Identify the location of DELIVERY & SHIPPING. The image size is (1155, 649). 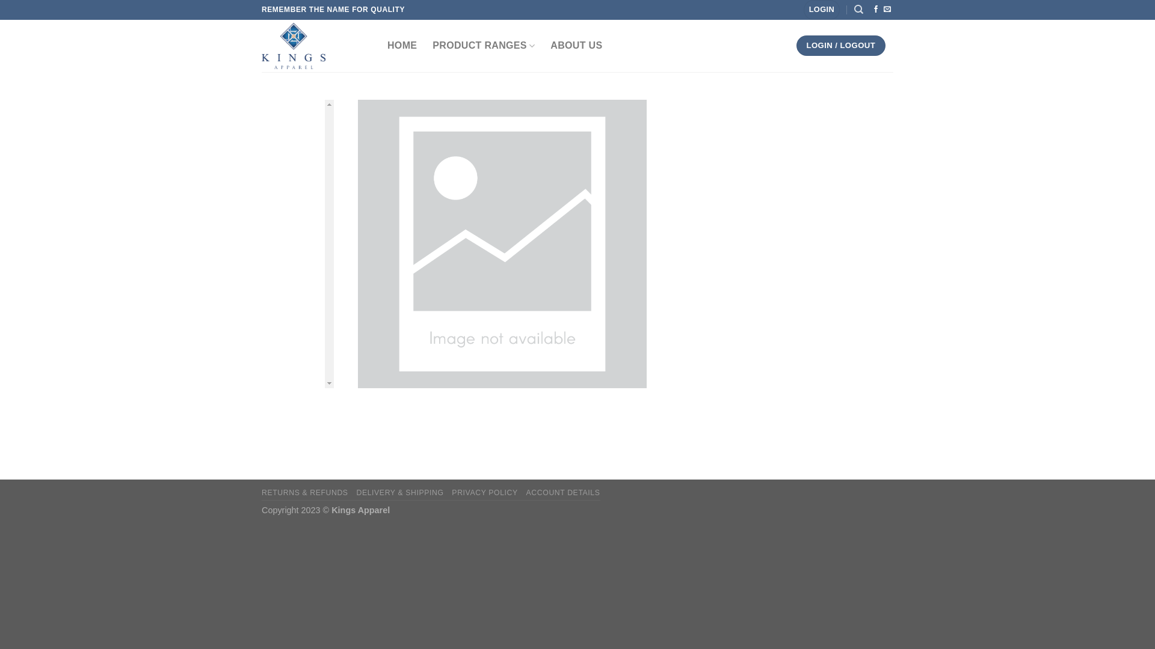
(399, 493).